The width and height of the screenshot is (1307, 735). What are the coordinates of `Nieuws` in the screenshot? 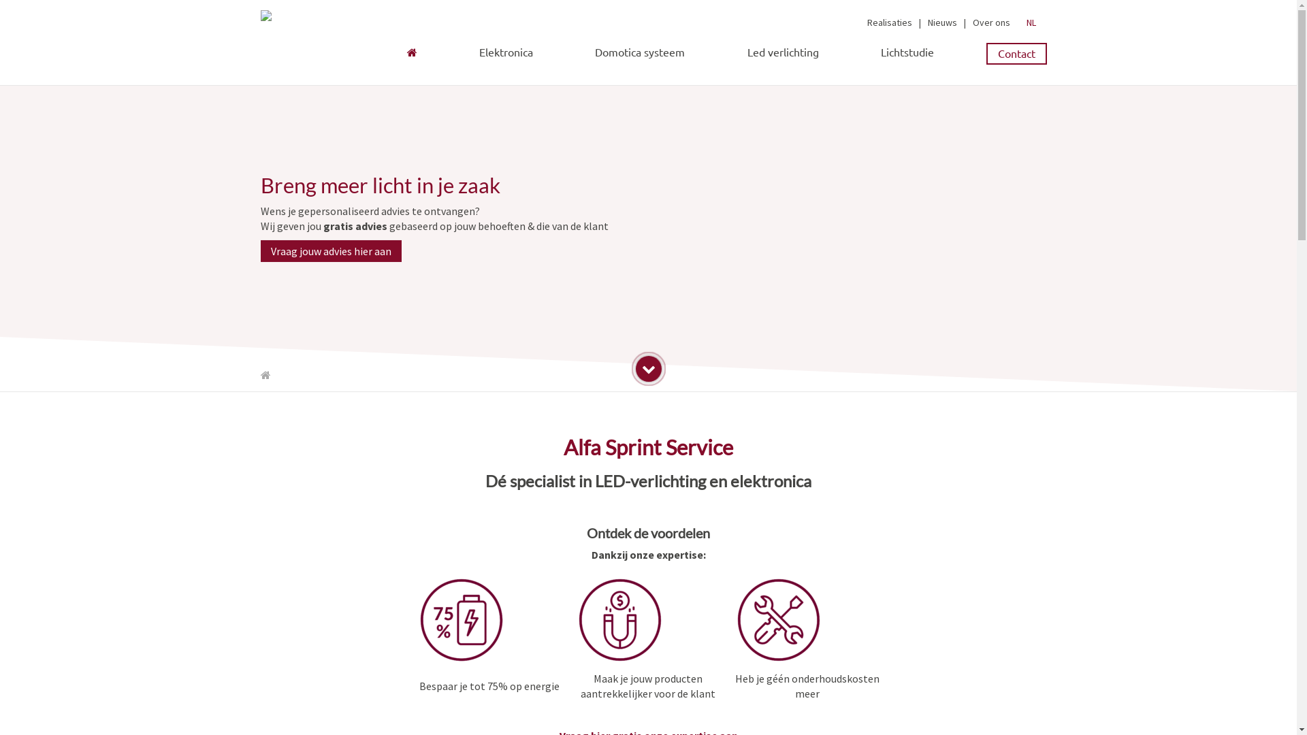 It's located at (942, 22).